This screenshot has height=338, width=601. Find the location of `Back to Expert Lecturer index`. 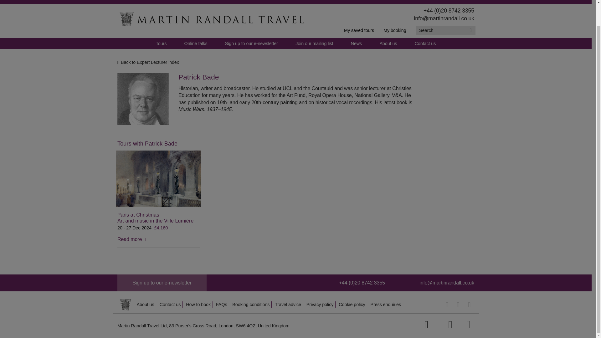

Back to Expert Lecturer index is located at coordinates (293, 62).